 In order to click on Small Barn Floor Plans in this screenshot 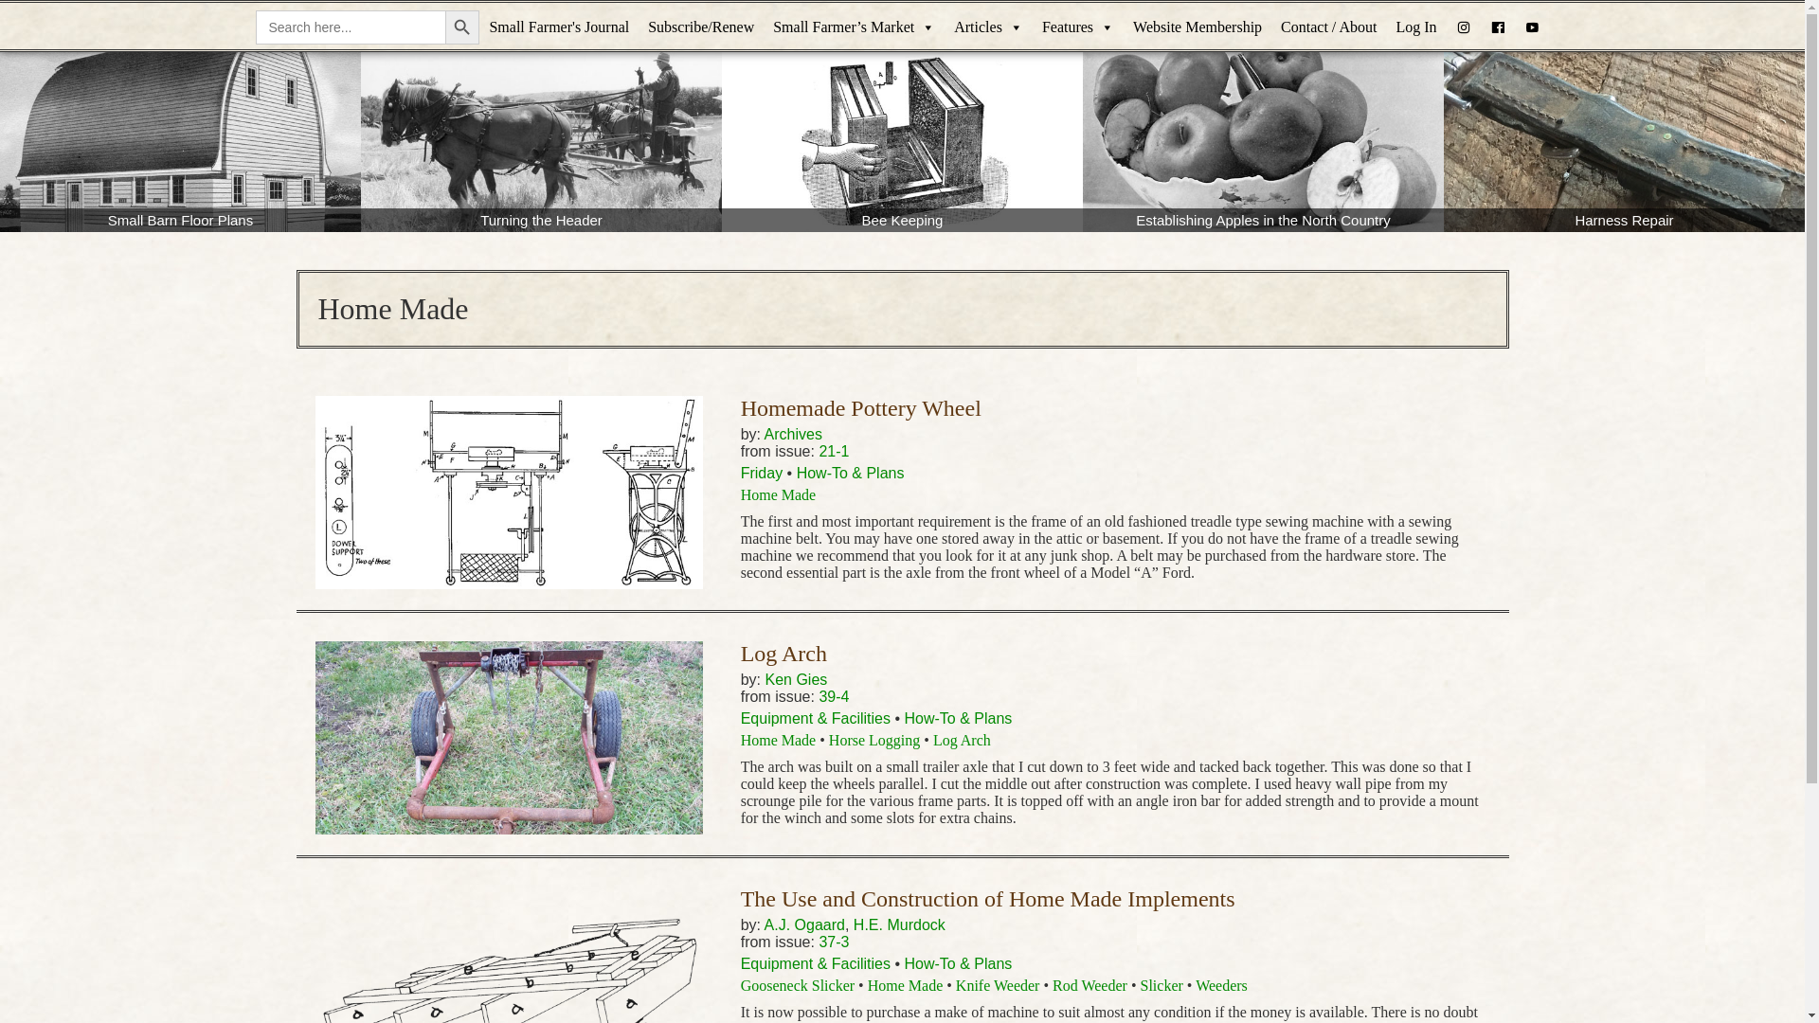, I will do `click(180, 142)`.